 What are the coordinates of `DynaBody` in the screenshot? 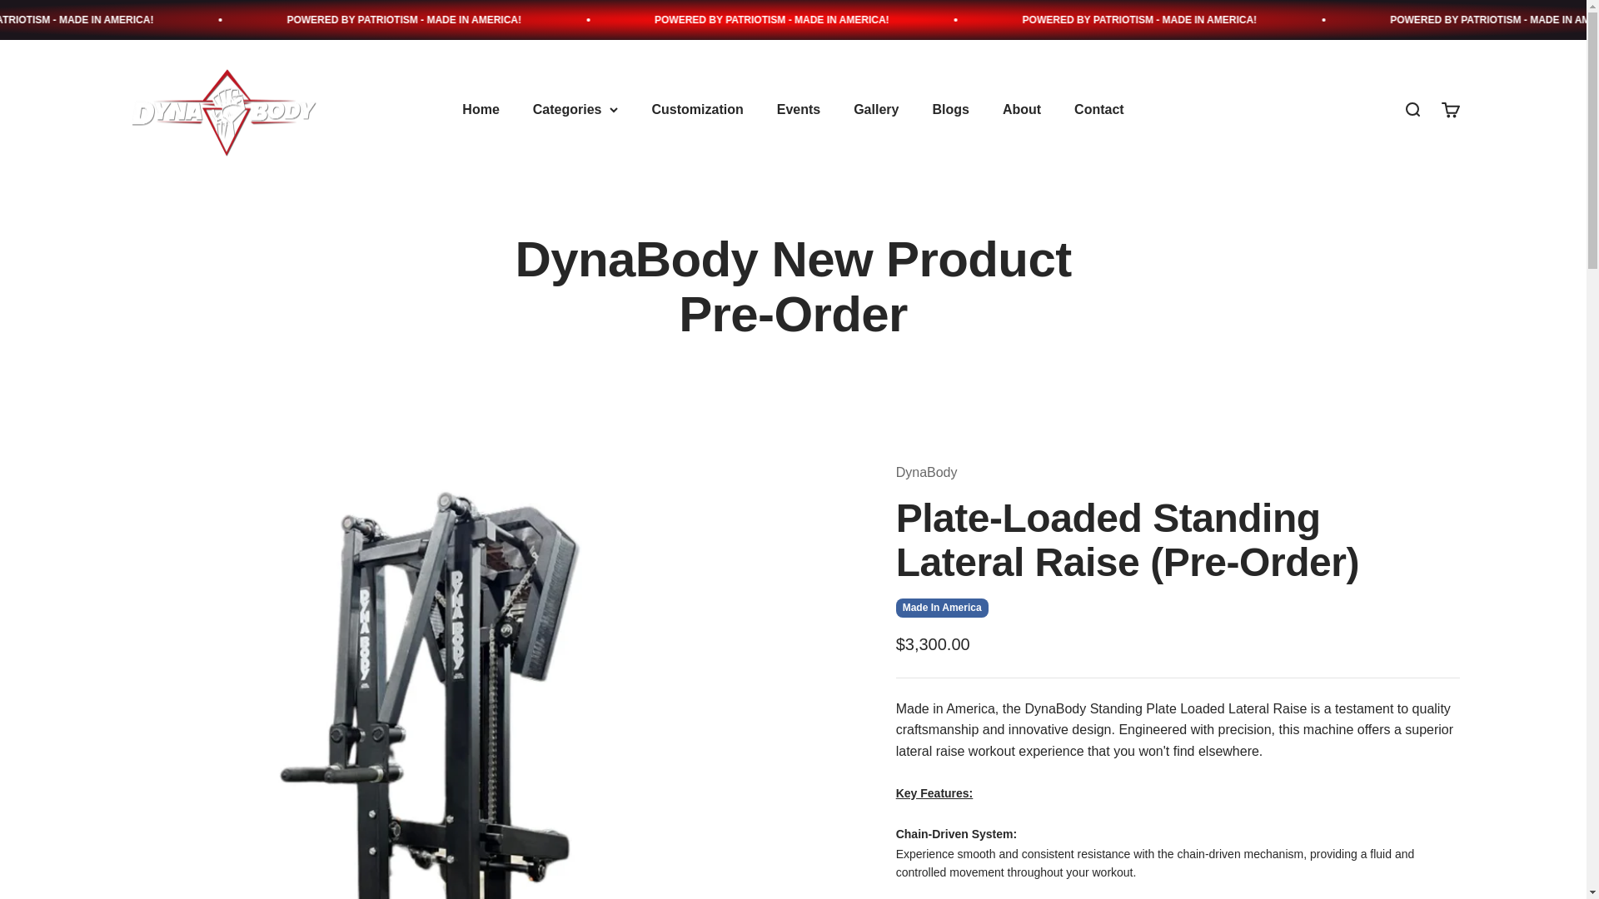 It's located at (1449, 109).